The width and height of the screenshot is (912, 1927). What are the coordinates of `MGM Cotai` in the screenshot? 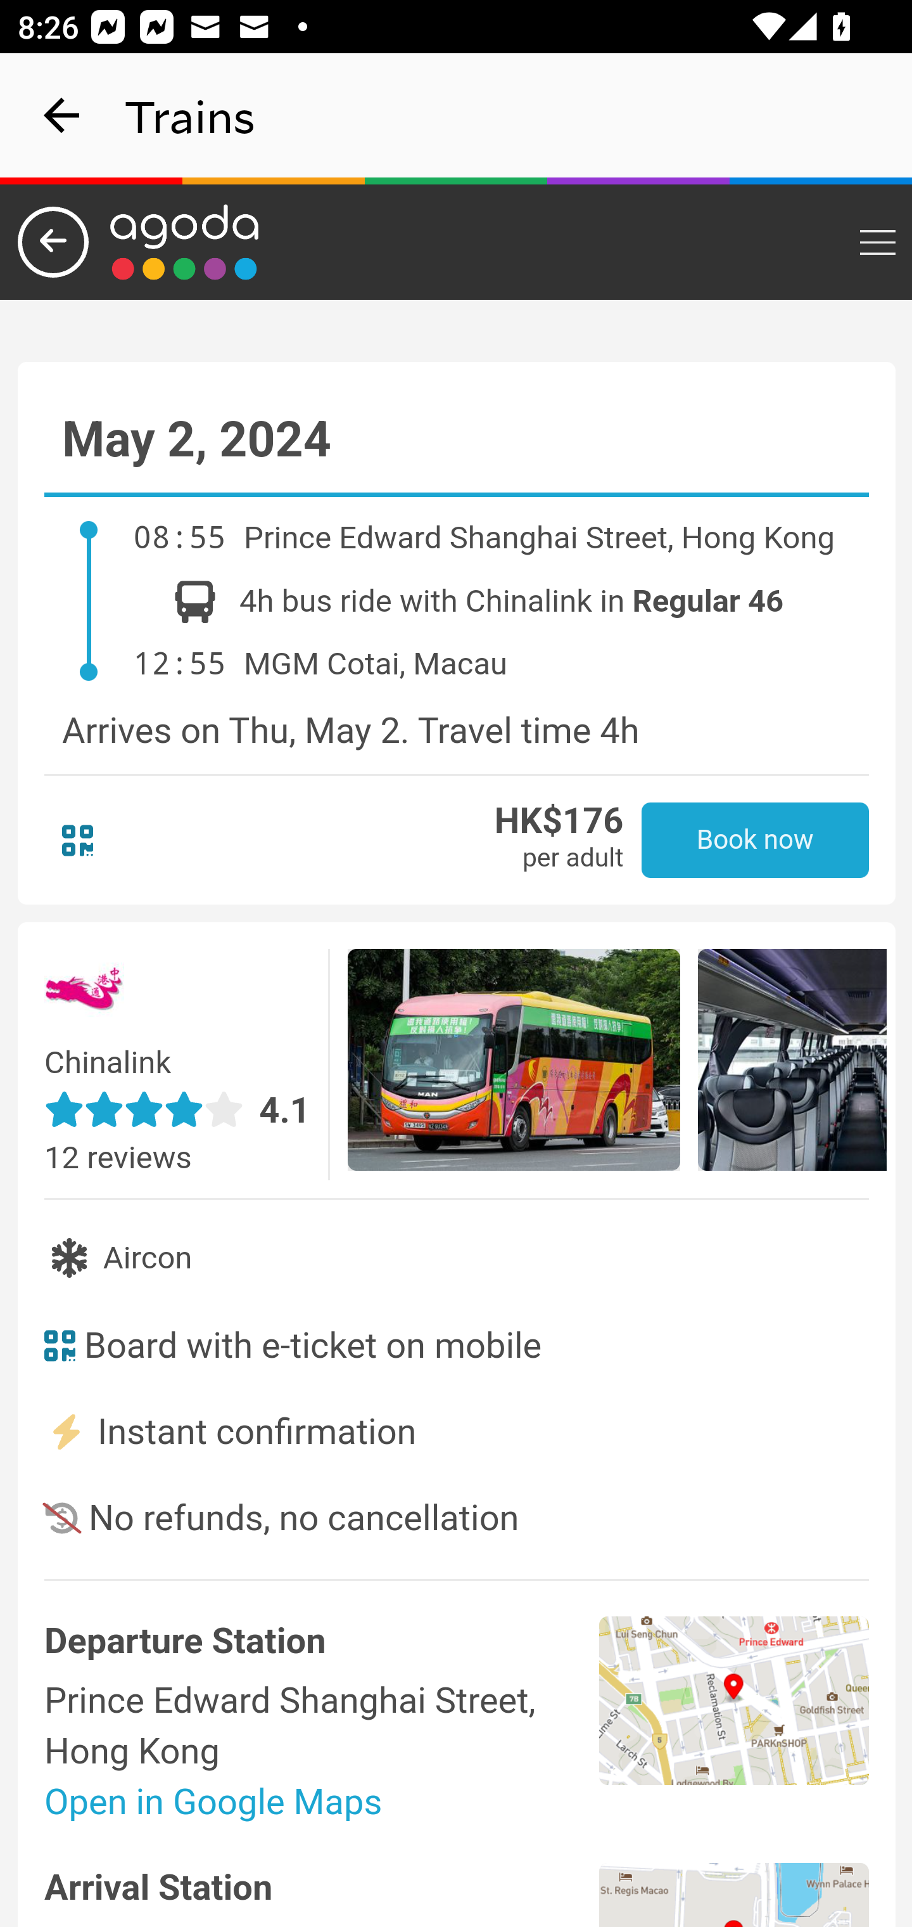 It's located at (735, 1894).